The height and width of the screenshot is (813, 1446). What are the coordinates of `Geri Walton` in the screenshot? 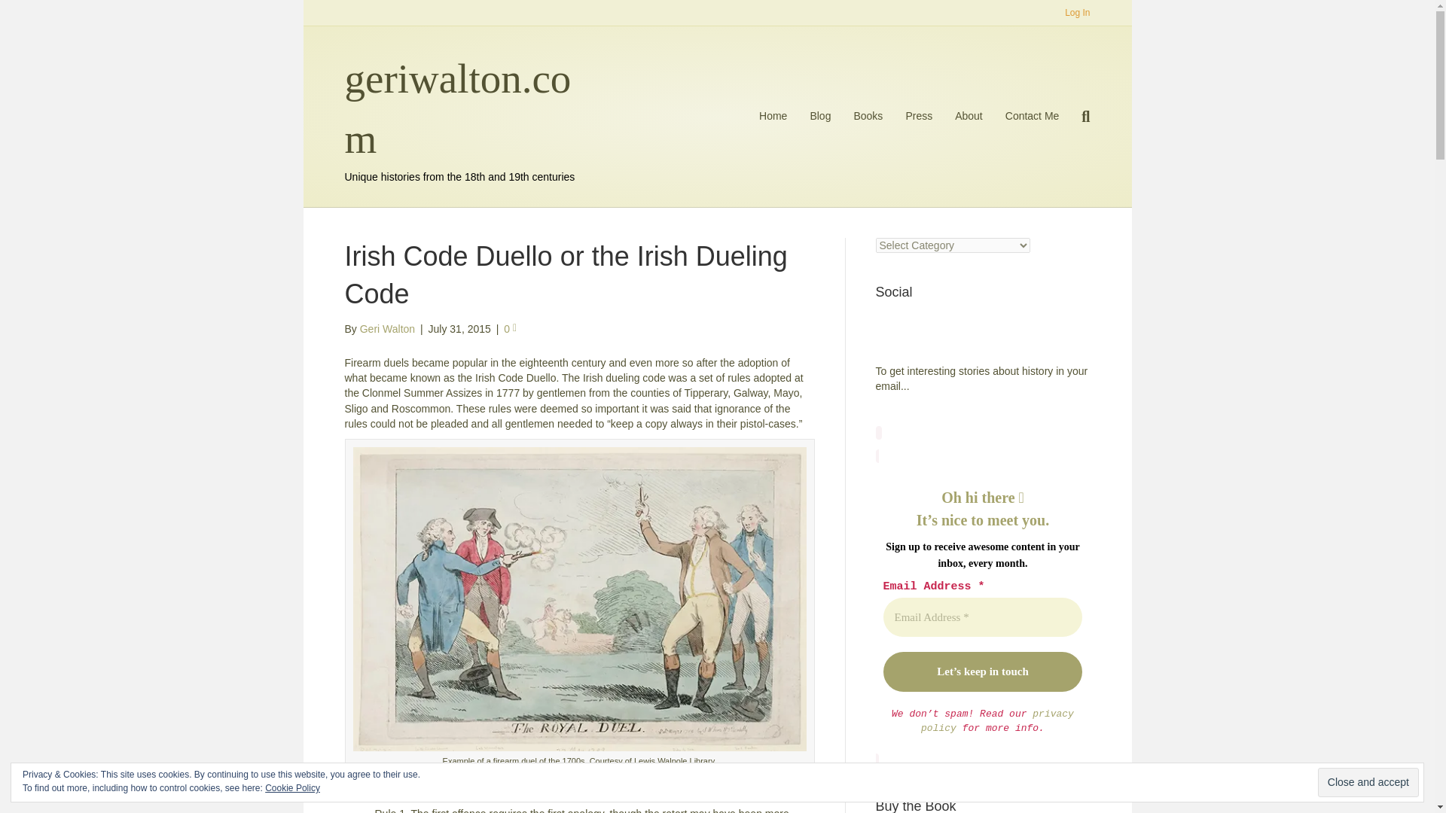 It's located at (387, 328).